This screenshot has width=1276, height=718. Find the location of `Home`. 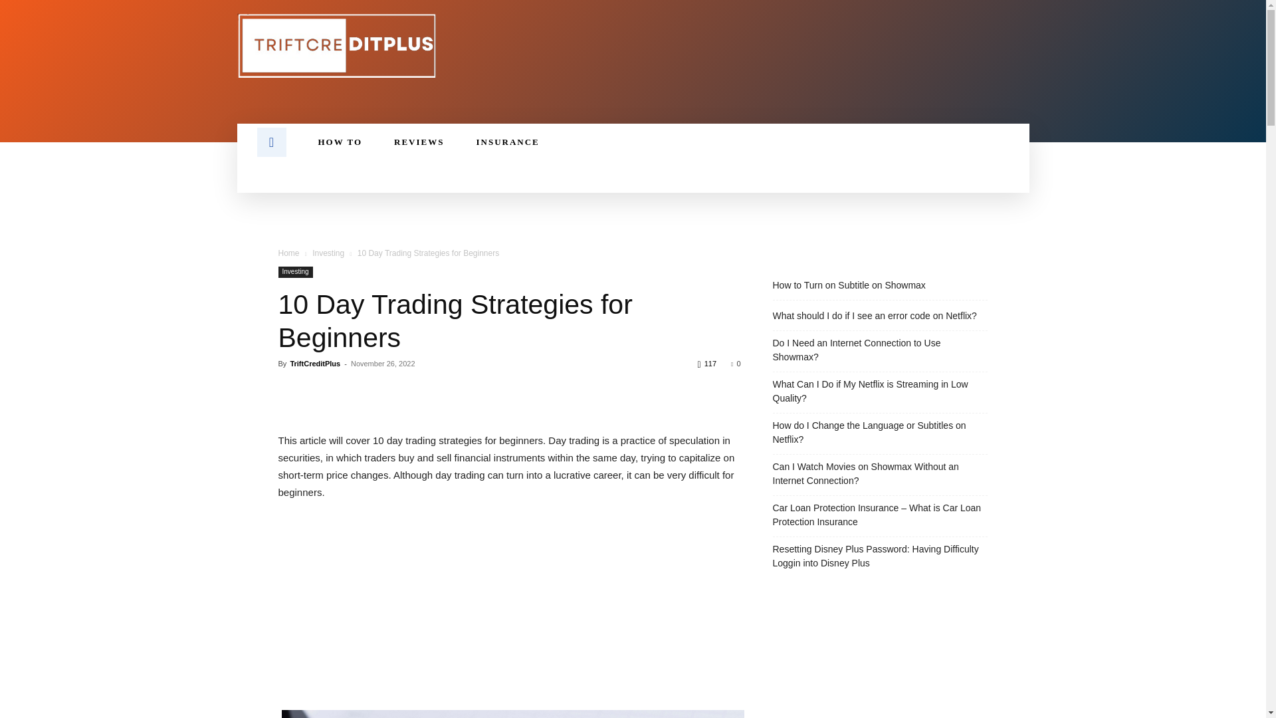

Home is located at coordinates (288, 253).